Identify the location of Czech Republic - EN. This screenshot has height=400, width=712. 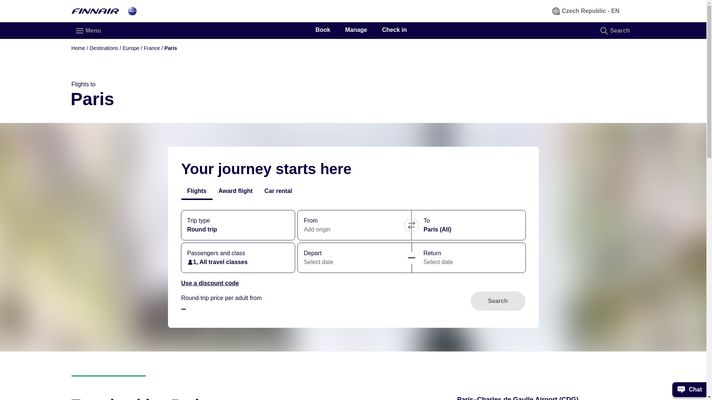
(586, 11).